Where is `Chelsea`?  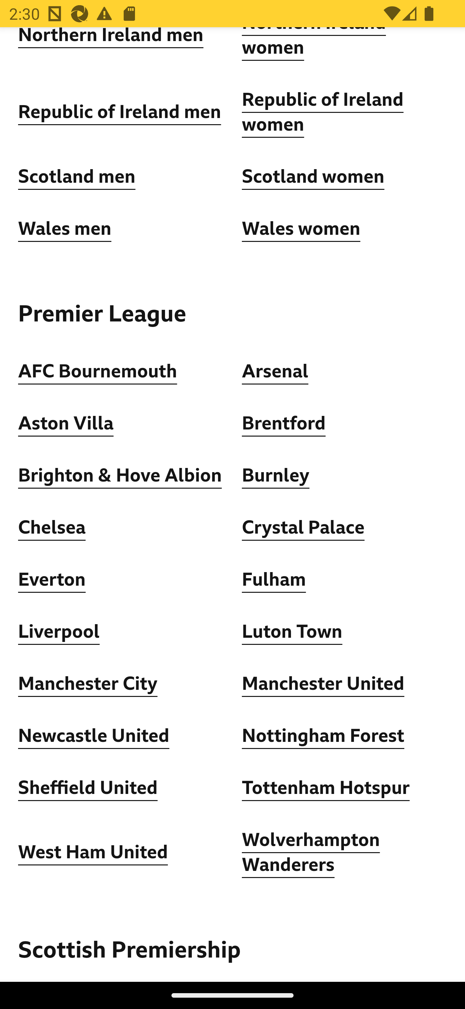 Chelsea is located at coordinates (52, 528).